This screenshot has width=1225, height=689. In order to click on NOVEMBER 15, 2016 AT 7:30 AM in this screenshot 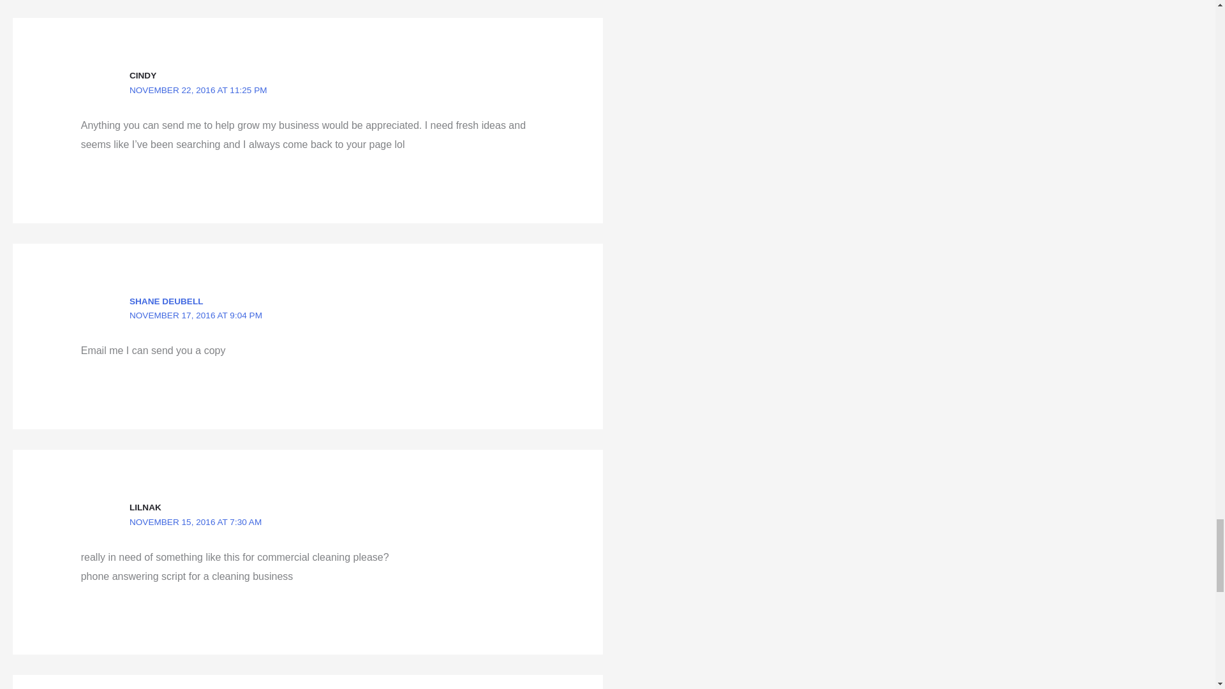, I will do `click(195, 522)`.